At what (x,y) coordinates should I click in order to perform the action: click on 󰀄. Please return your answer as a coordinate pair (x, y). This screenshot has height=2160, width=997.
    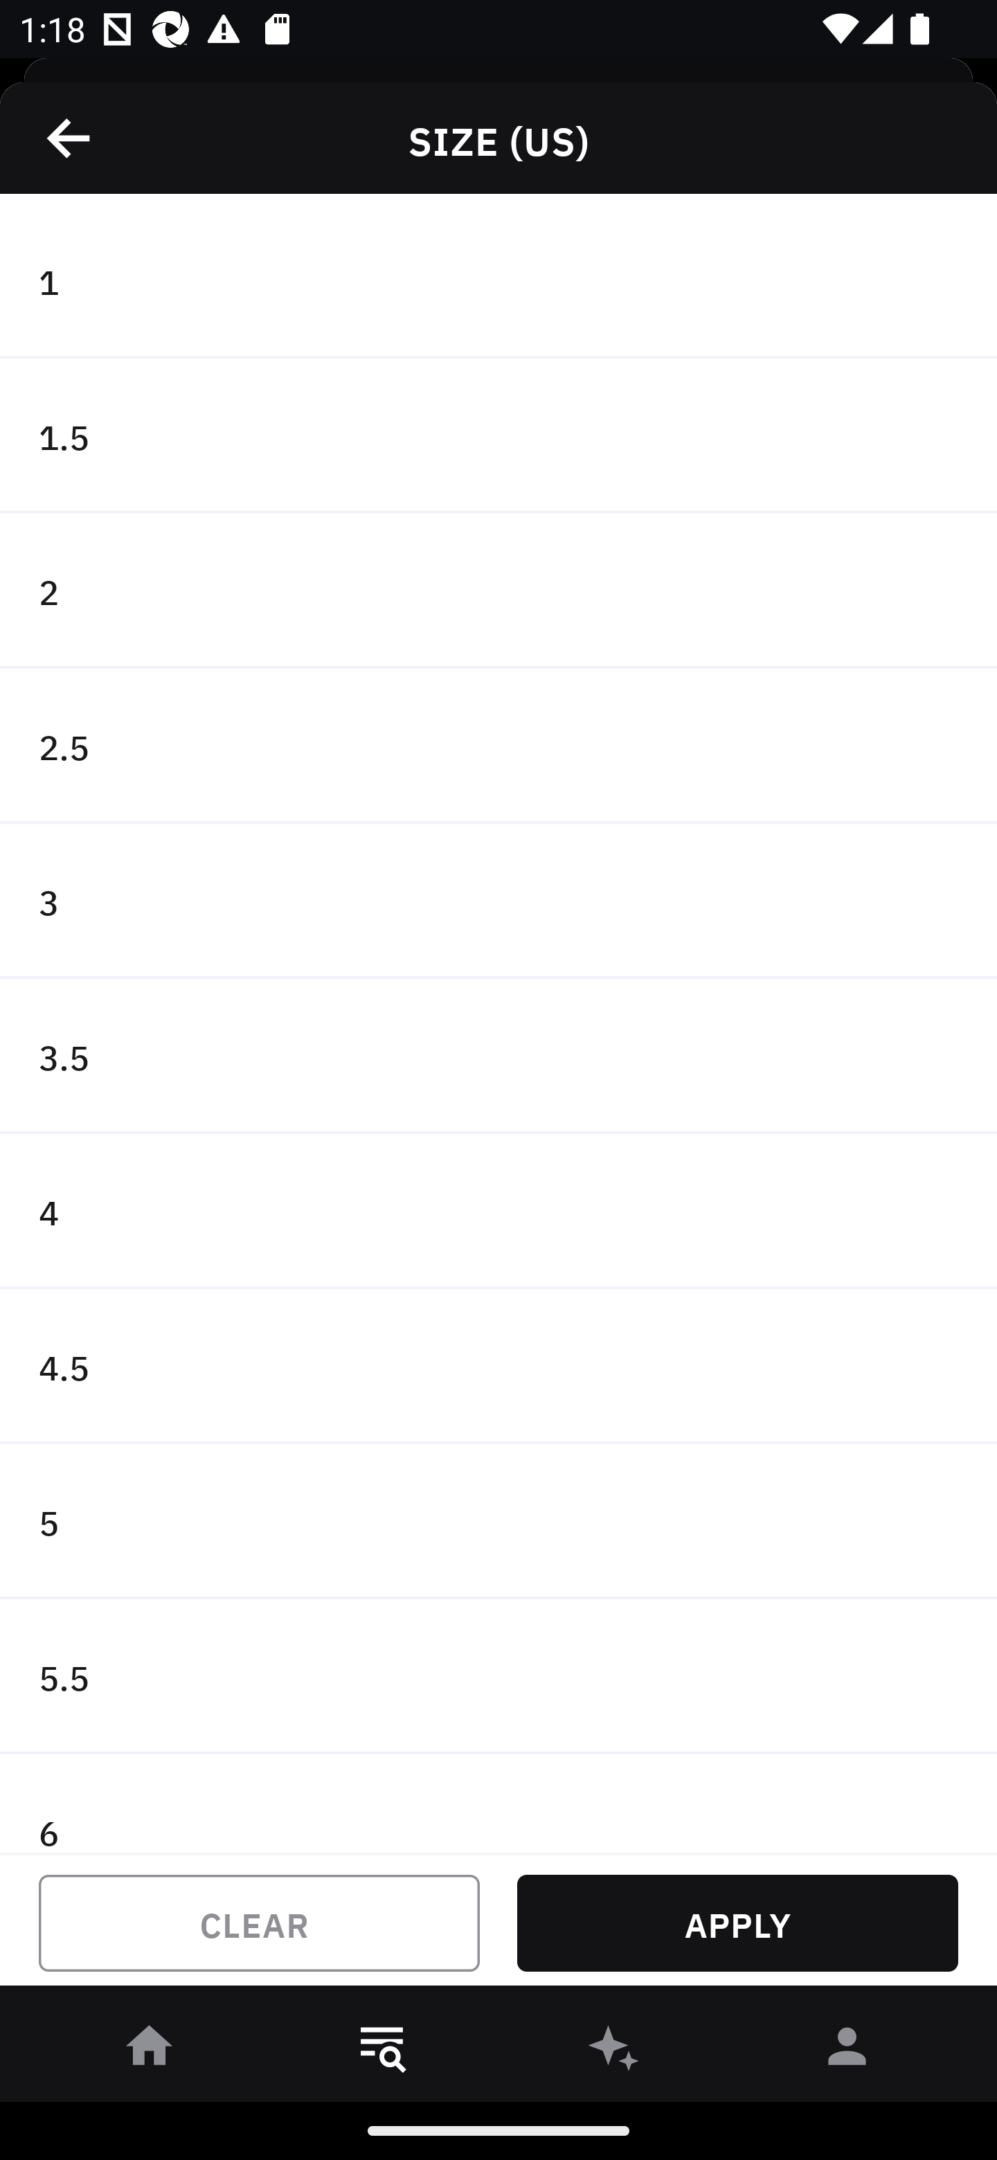
    Looking at the image, I should click on (847, 2051).